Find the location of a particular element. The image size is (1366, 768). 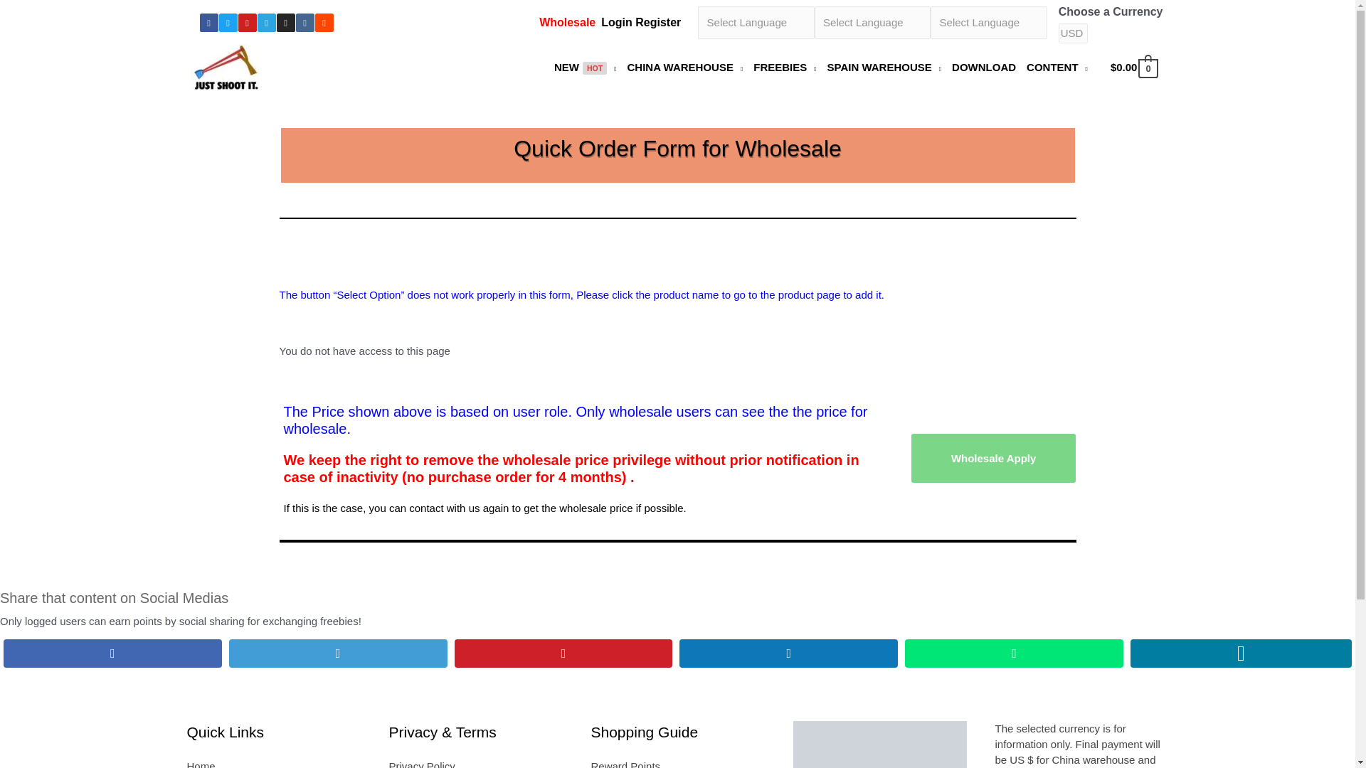

Login Register is located at coordinates (640, 21).